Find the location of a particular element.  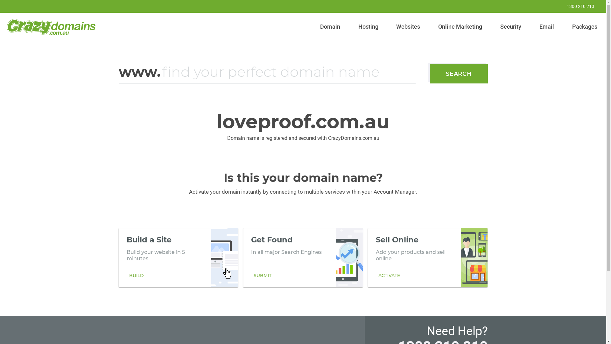

Online Marketing is located at coordinates (460, 27).